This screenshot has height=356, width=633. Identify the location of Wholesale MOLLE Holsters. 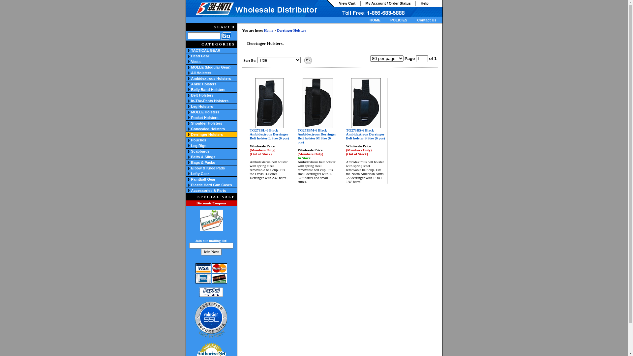
(189, 112).